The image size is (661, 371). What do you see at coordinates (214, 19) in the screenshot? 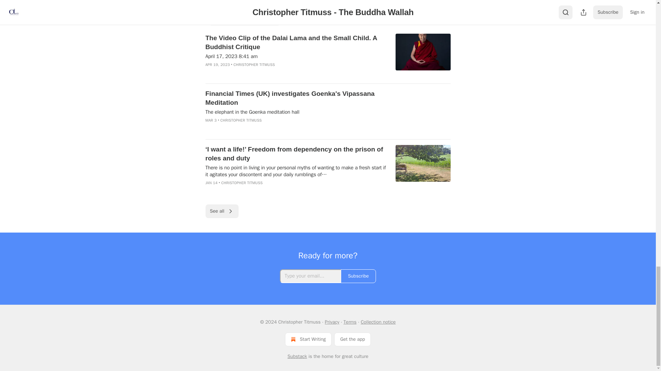
I see `Top` at bounding box center [214, 19].